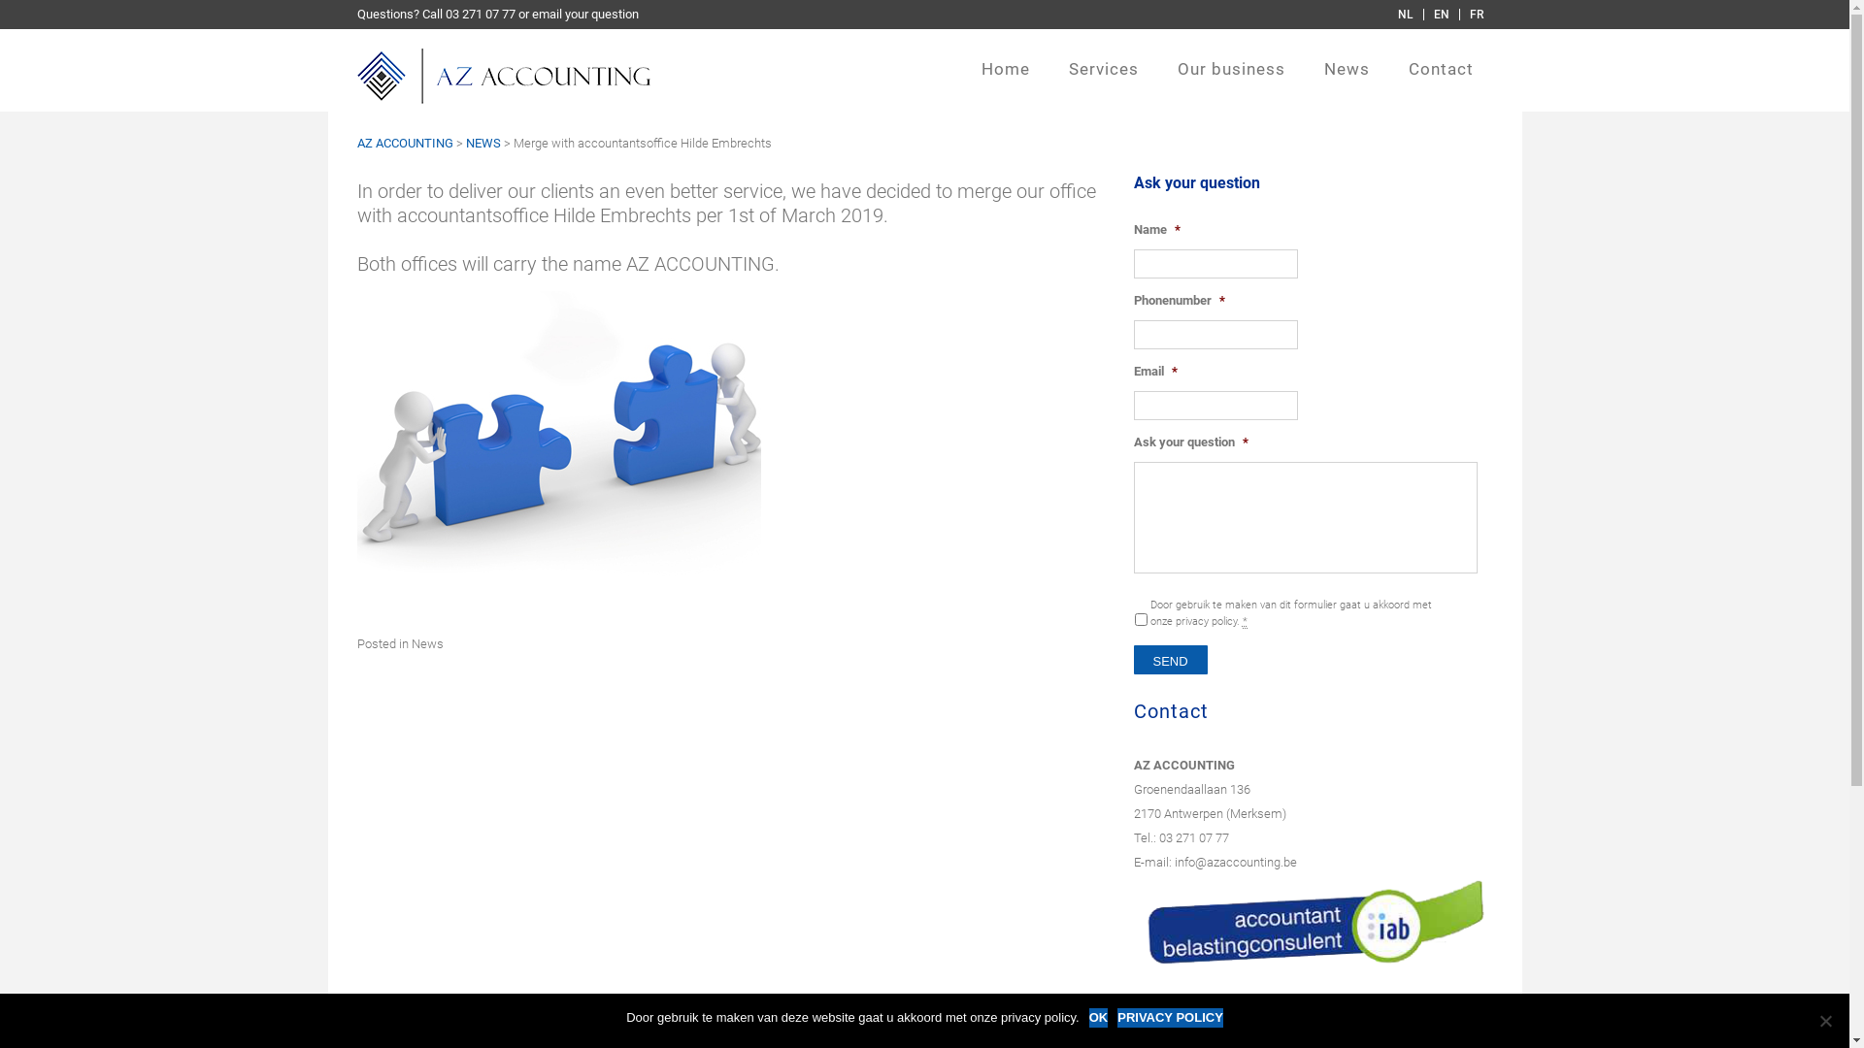  I want to click on PRIVACY POLICY, so click(1171, 1018).